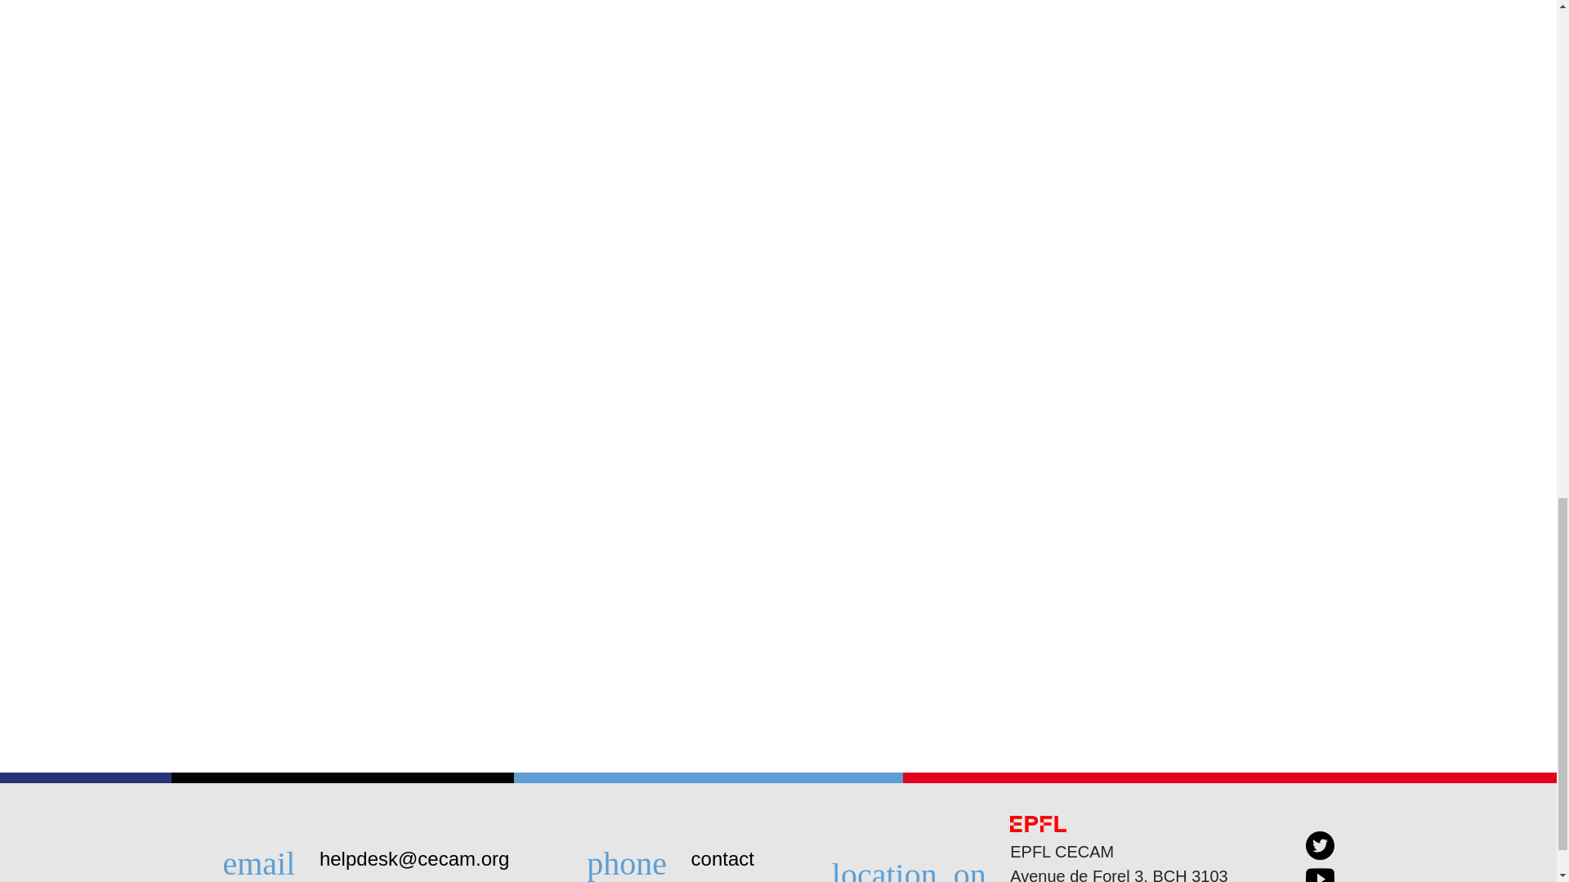  Describe the element at coordinates (722, 857) in the screenshot. I see `contact` at that location.